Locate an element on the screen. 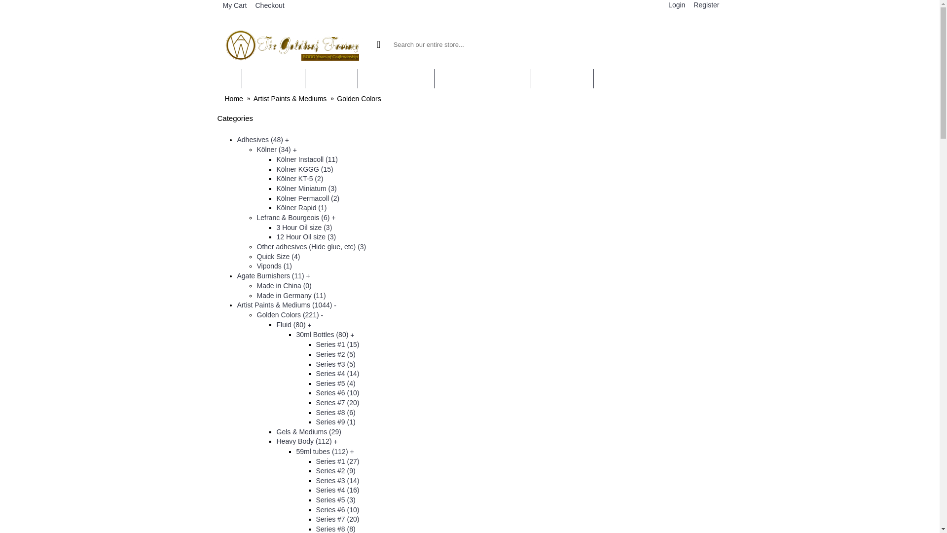 The image size is (947, 533). My Cart is located at coordinates (233, 6).